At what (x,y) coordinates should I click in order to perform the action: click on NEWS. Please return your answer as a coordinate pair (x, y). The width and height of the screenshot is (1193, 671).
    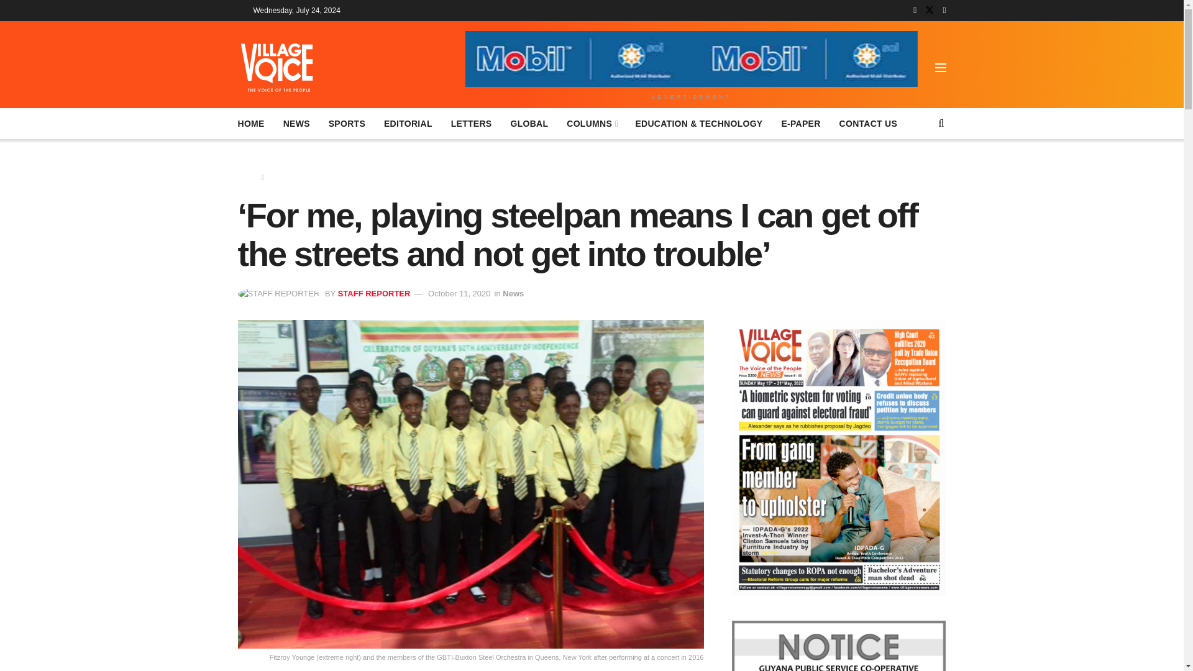
    Looking at the image, I should click on (297, 123).